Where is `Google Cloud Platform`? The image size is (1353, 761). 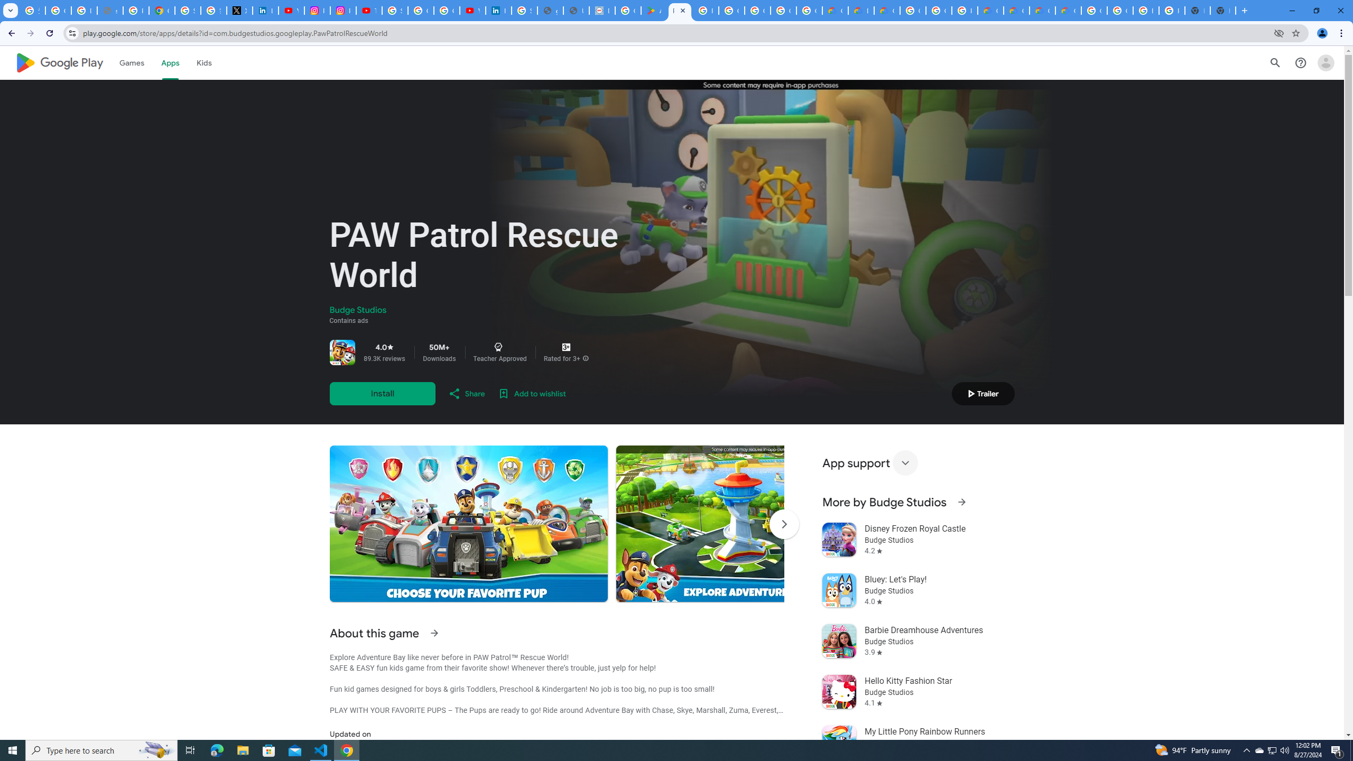
Google Cloud Platform is located at coordinates (939, 11).